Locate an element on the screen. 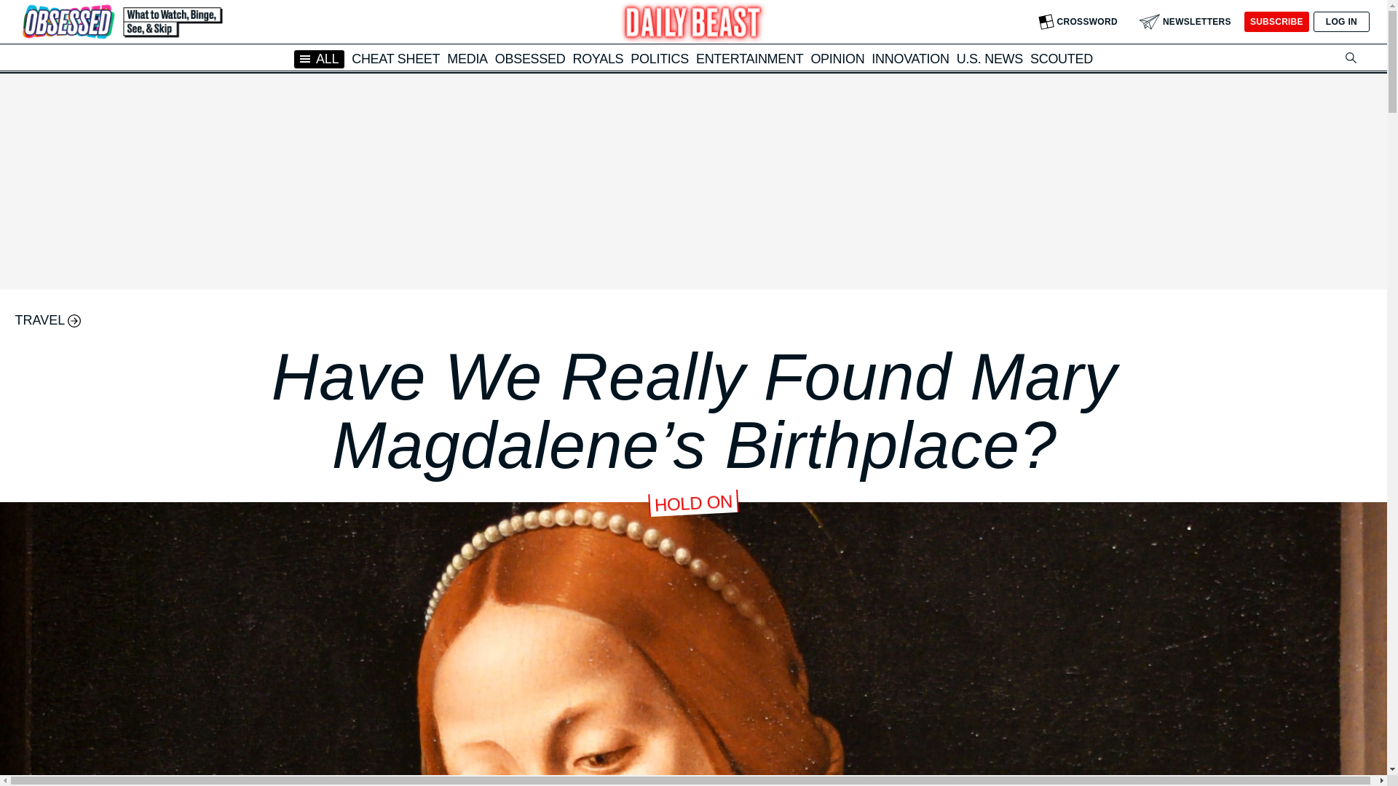  CROSSWORD is located at coordinates (1078, 22).